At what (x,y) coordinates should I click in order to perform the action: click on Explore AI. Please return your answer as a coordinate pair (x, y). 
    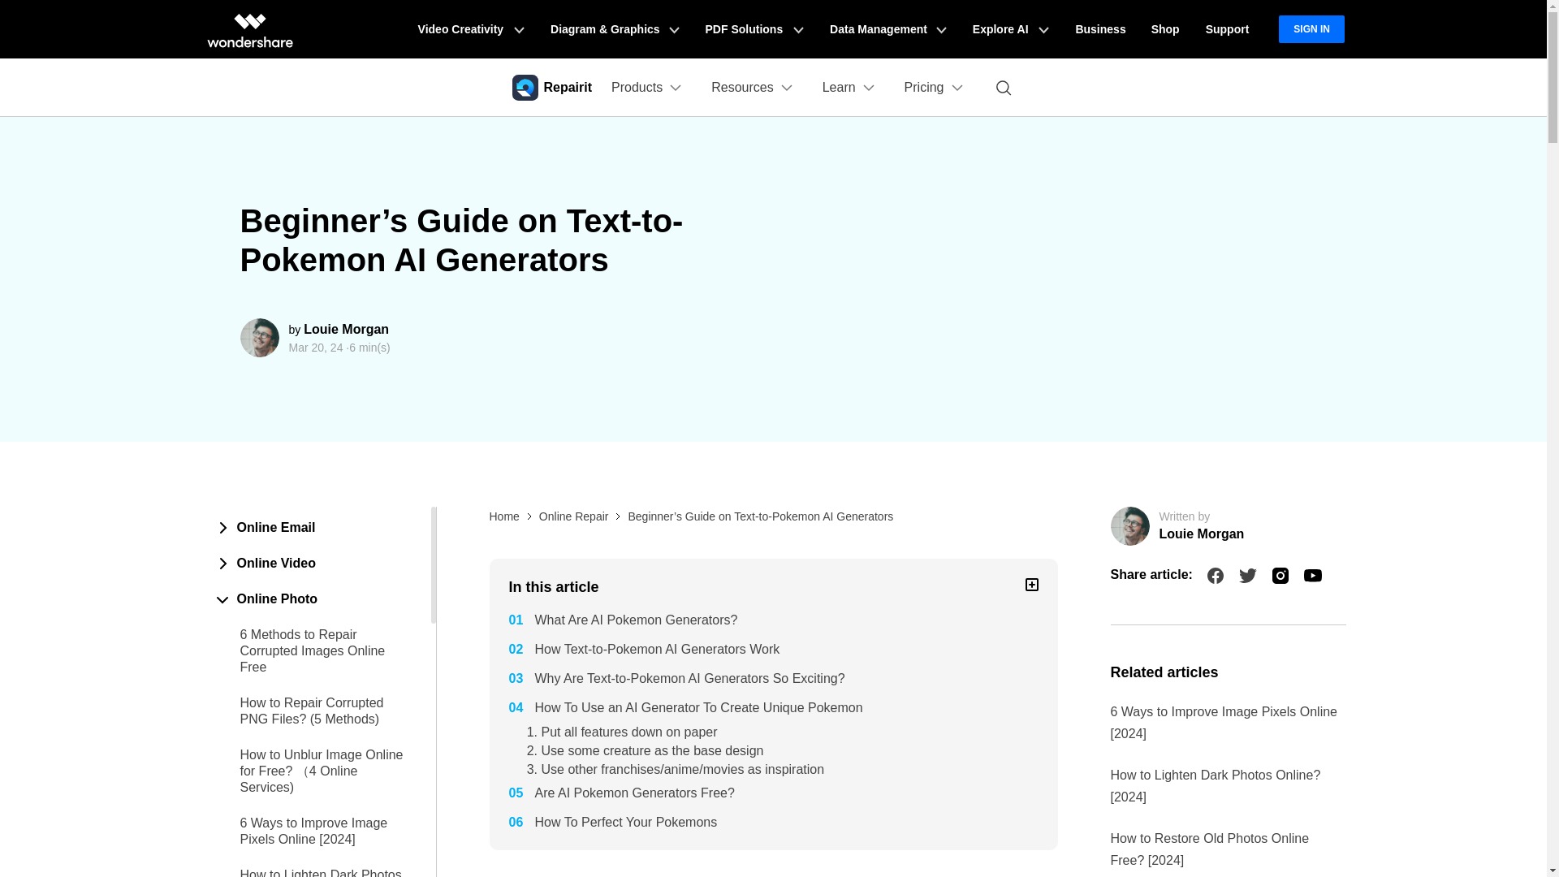
    Looking at the image, I should click on (1010, 29).